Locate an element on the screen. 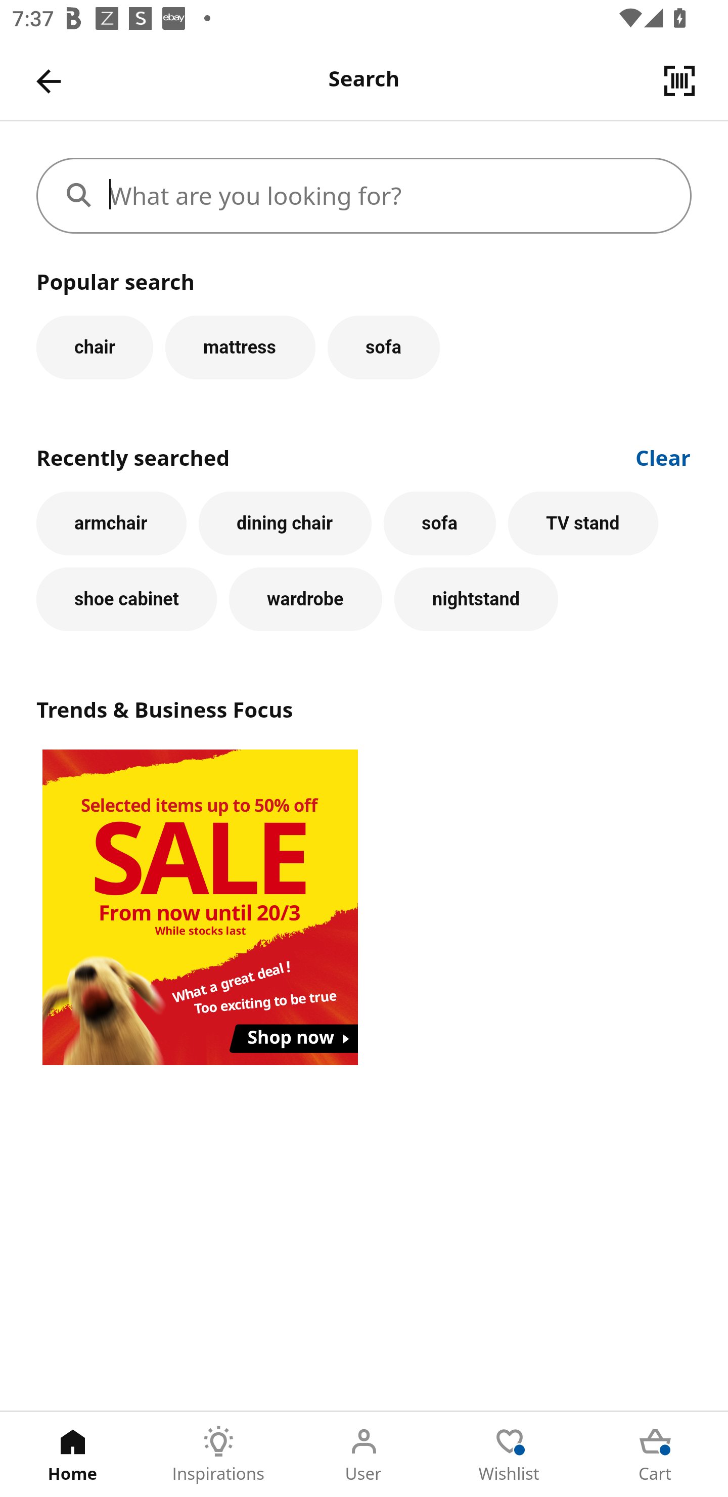 The image size is (728, 1497). Cart
Tab 5 of 5 is located at coordinates (655, 1455).